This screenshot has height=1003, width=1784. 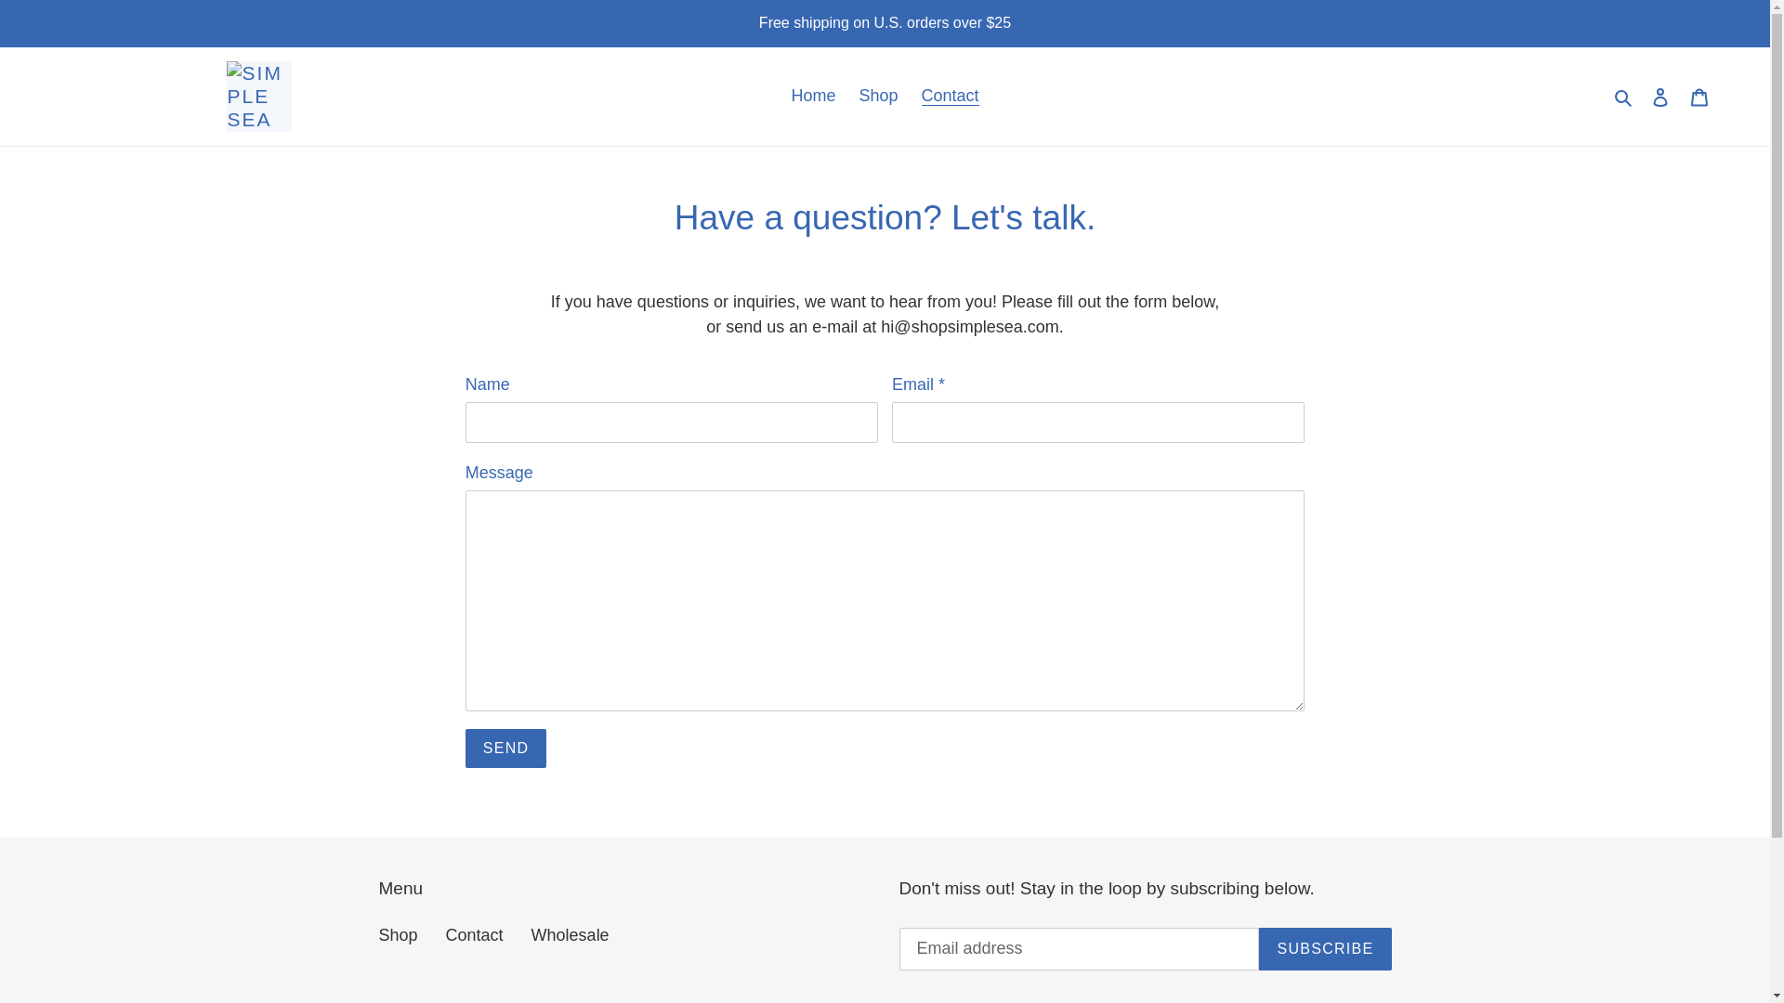 What do you see at coordinates (1660, 96) in the screenshot?
I see `Log in` at bounding box center [1660, 96].